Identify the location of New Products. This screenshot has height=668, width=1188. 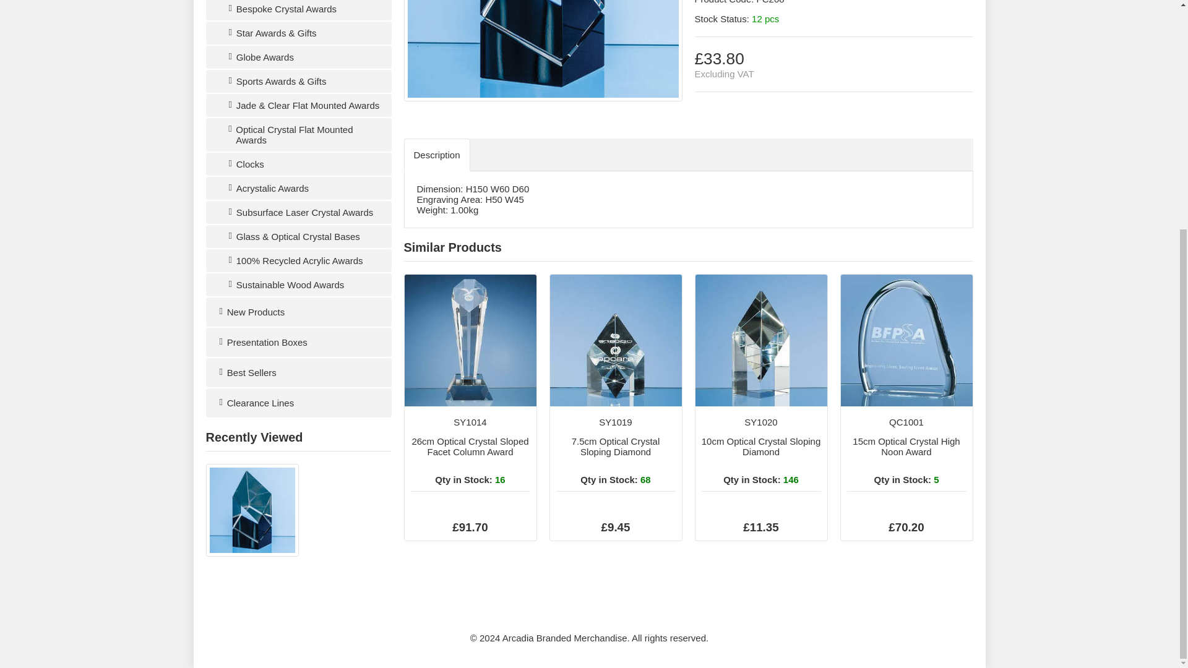
(298, 312).